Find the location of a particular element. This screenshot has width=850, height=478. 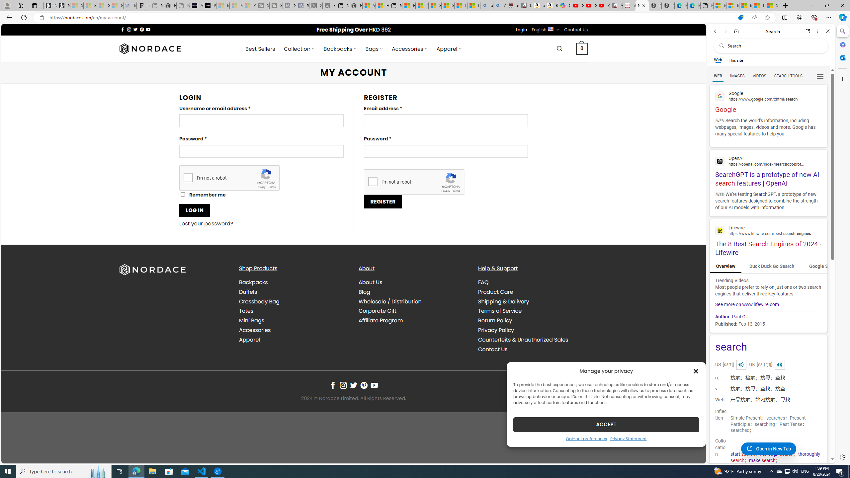

Duffels is located at coordinates (248, 291).